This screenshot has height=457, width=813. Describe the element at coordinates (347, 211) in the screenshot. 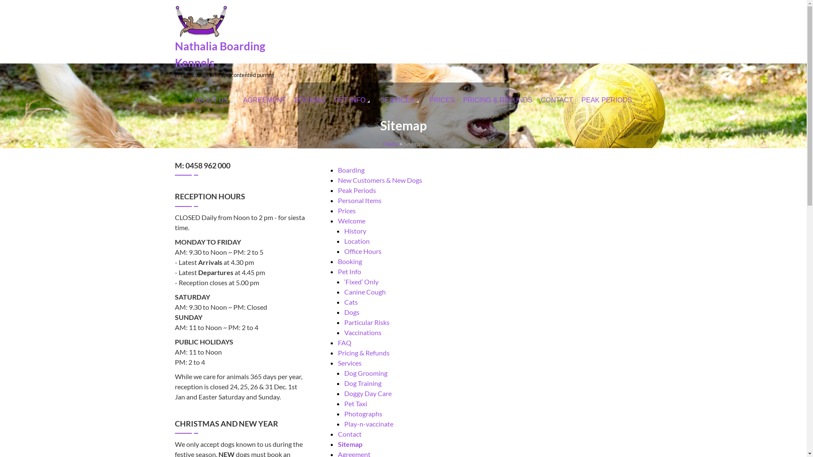

I see `Prices` at that location.